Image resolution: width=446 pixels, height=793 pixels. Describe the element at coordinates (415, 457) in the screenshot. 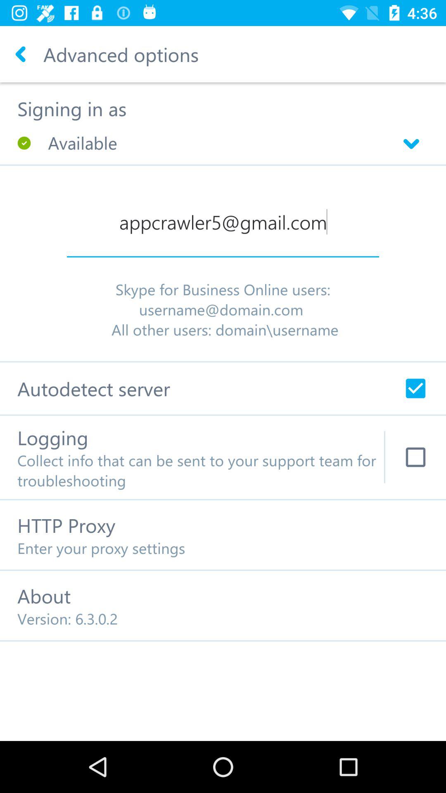

I see `check mark logging` at that location.